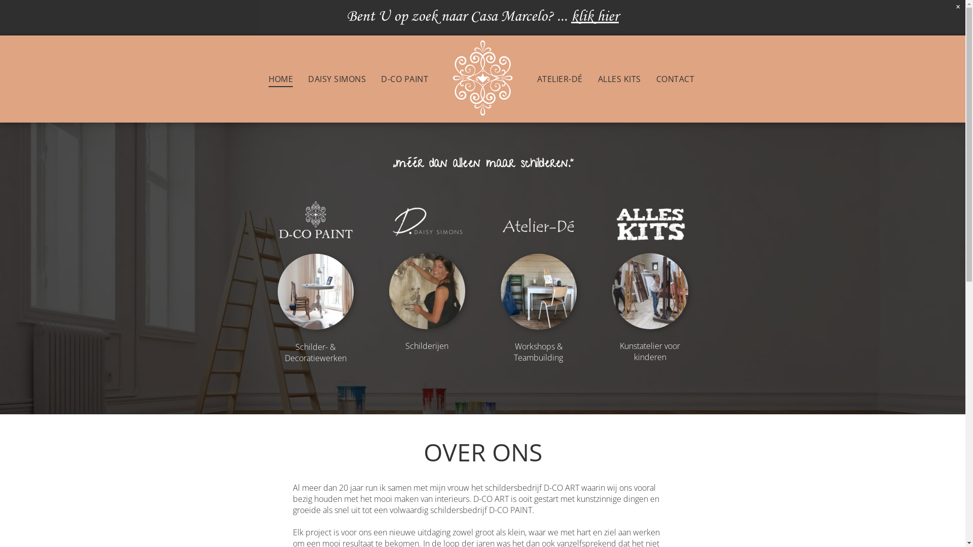 The image size is (973, 547). Describe the element at coordinates (281, 79) in the screenshot. I see `HOME` at that location.